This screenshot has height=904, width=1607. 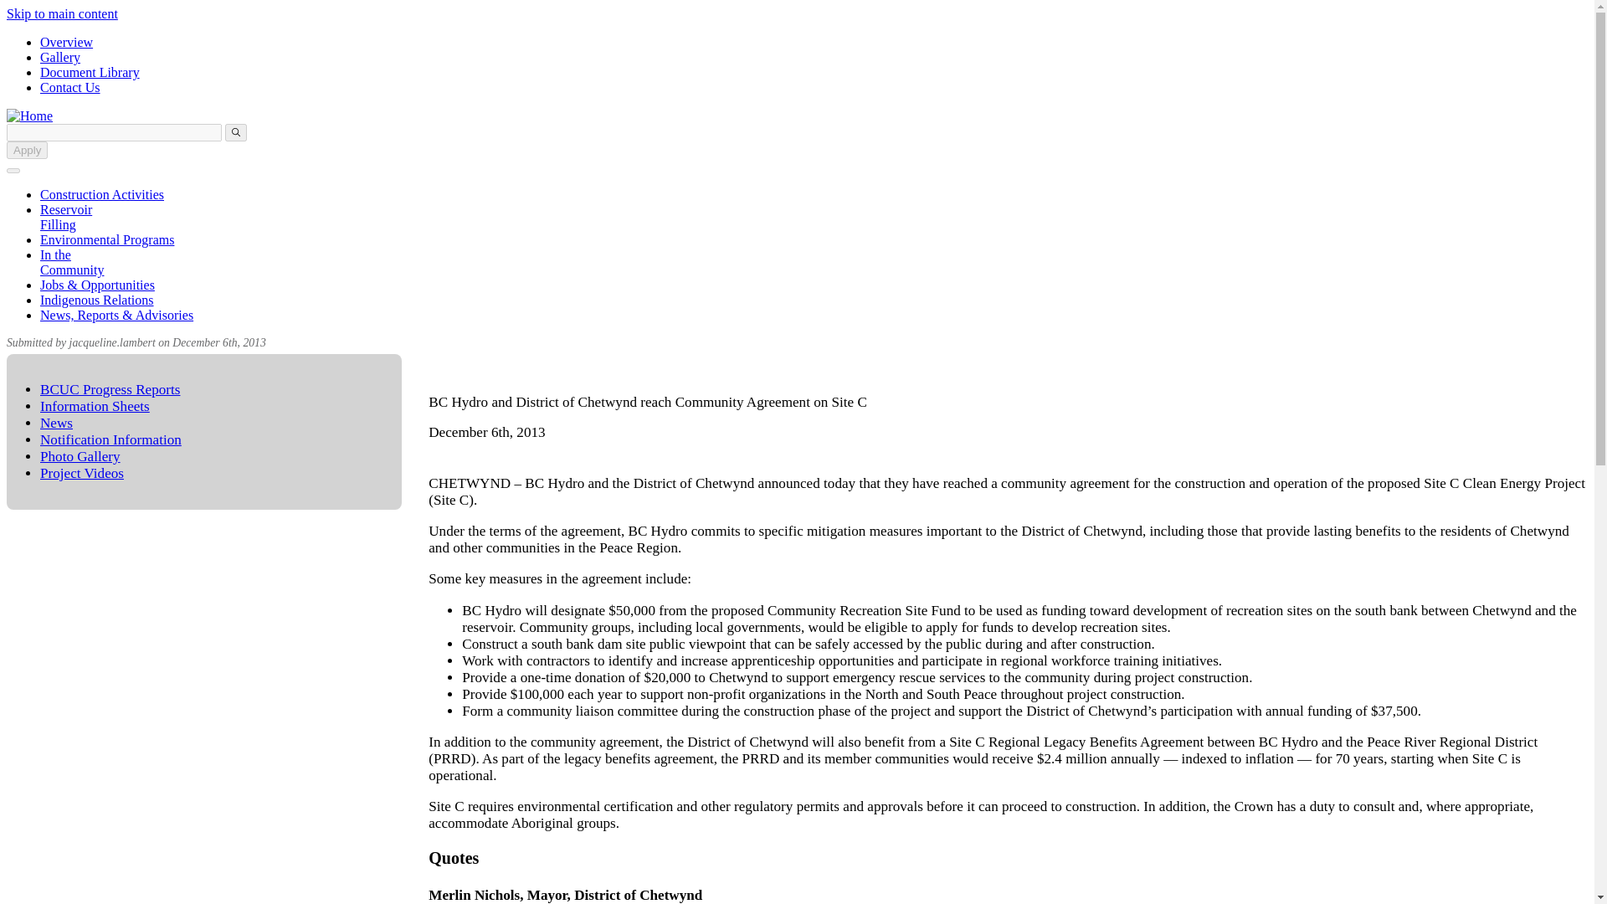 I want to click on Information Sheets, so click(x=95, y=406).